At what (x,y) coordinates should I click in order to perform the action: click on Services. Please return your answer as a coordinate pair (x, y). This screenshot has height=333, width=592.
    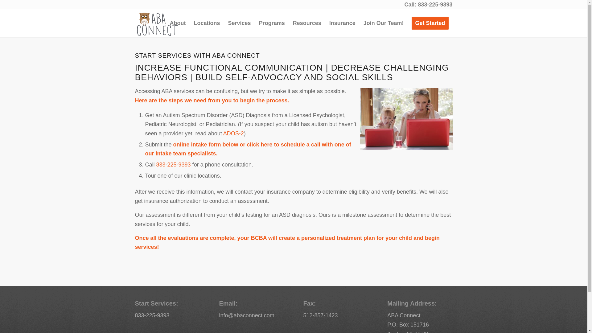
    Looking at the image, I should click on (240, 23).